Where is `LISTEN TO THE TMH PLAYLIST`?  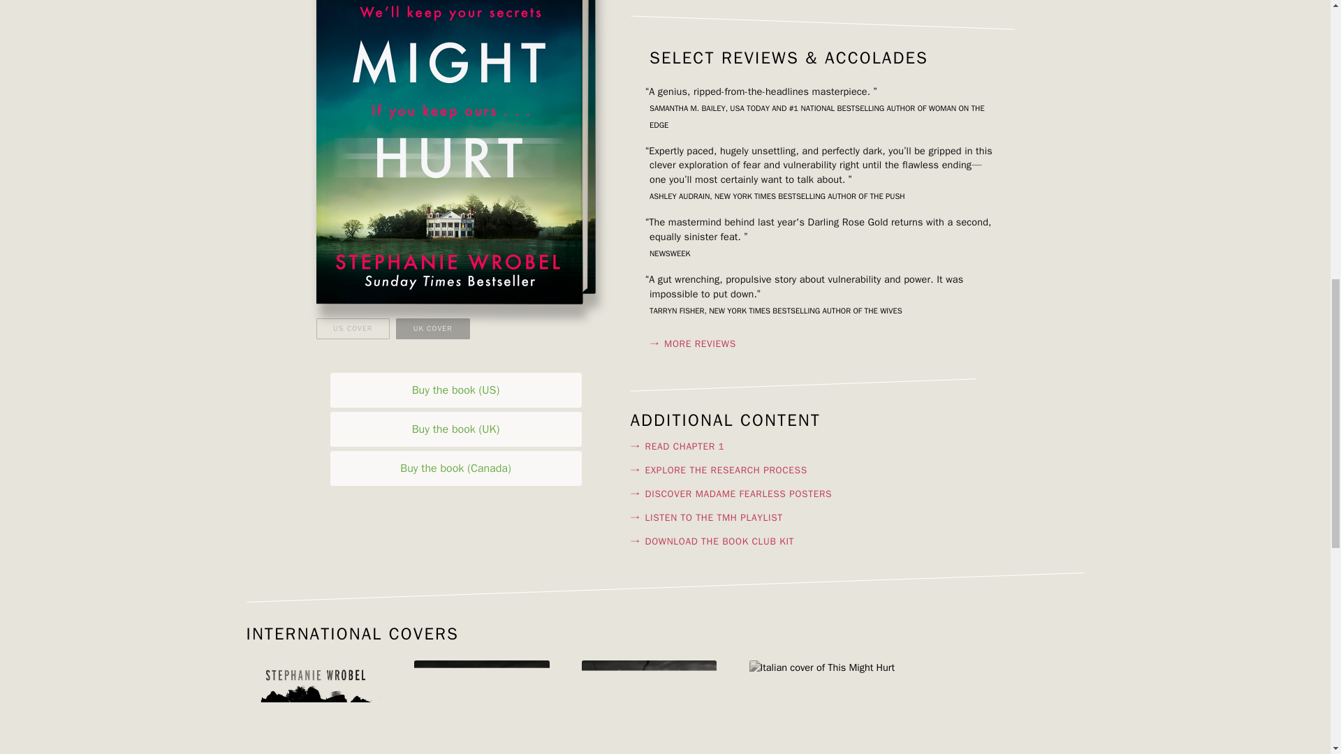 LISTEN TO THE TMH PLAYLIST is located at coordinates (803, 518).